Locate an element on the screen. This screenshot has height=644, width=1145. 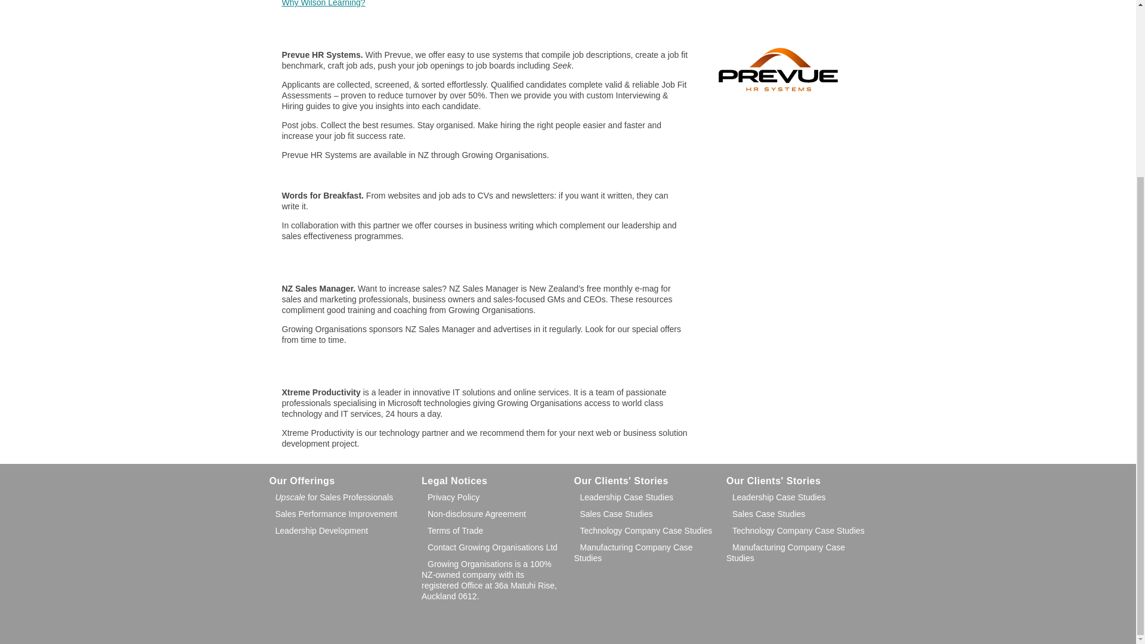
Contact Growing Organisations Ltd is located at coordinates (489, 547).